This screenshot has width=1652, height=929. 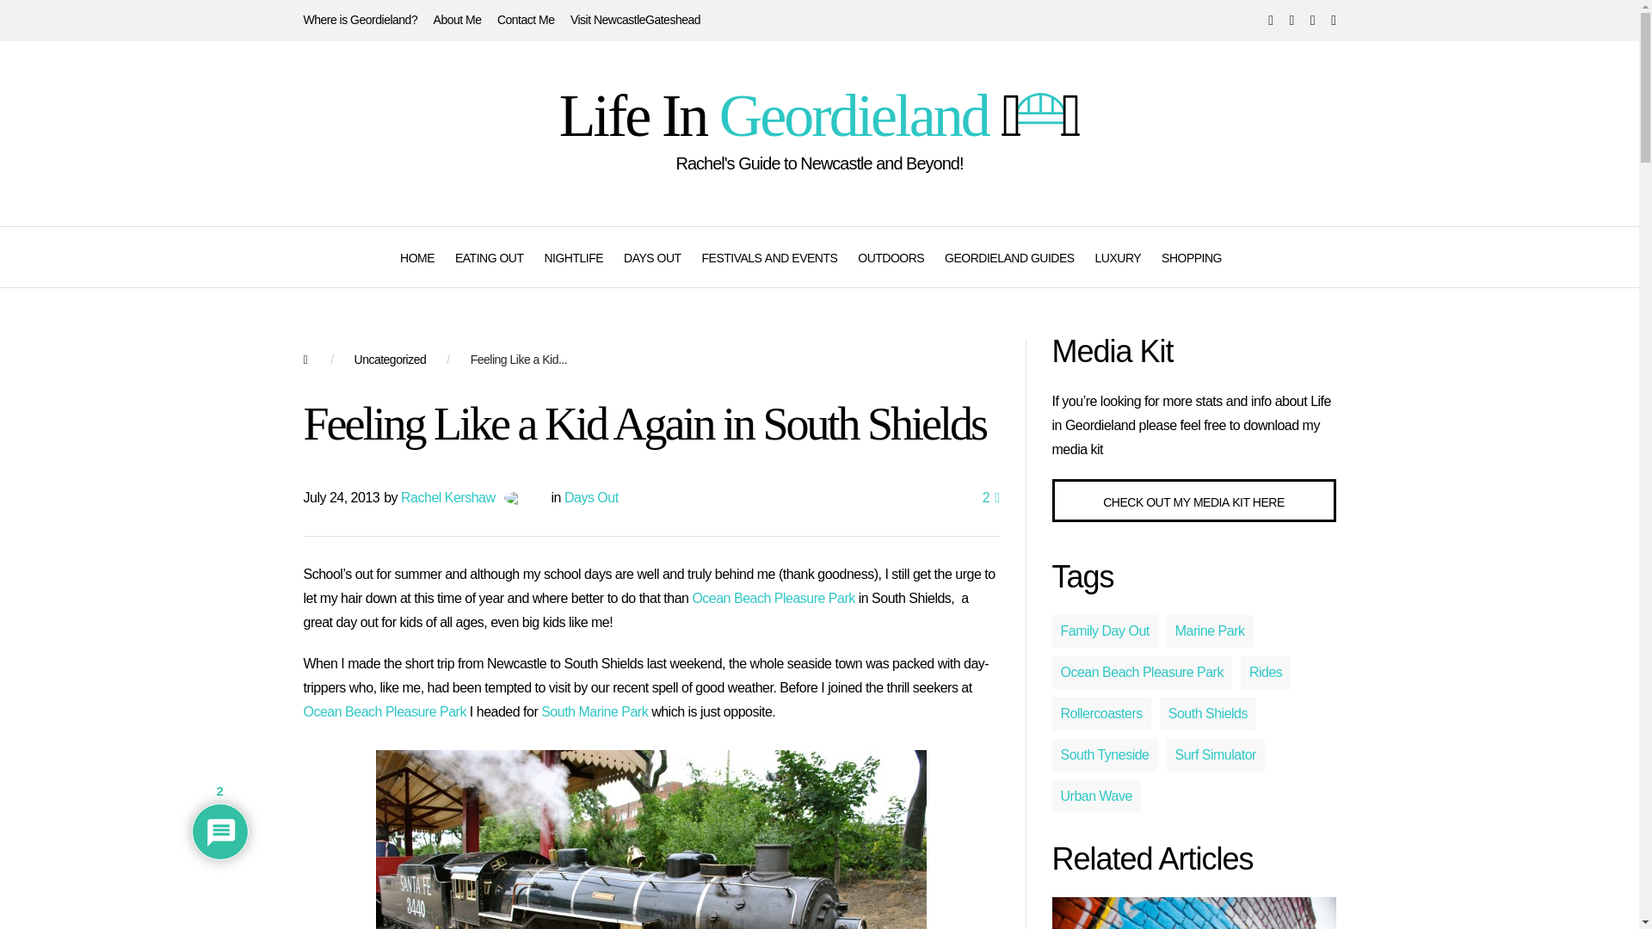 I want to click on 2, so click(x=991, y=497).